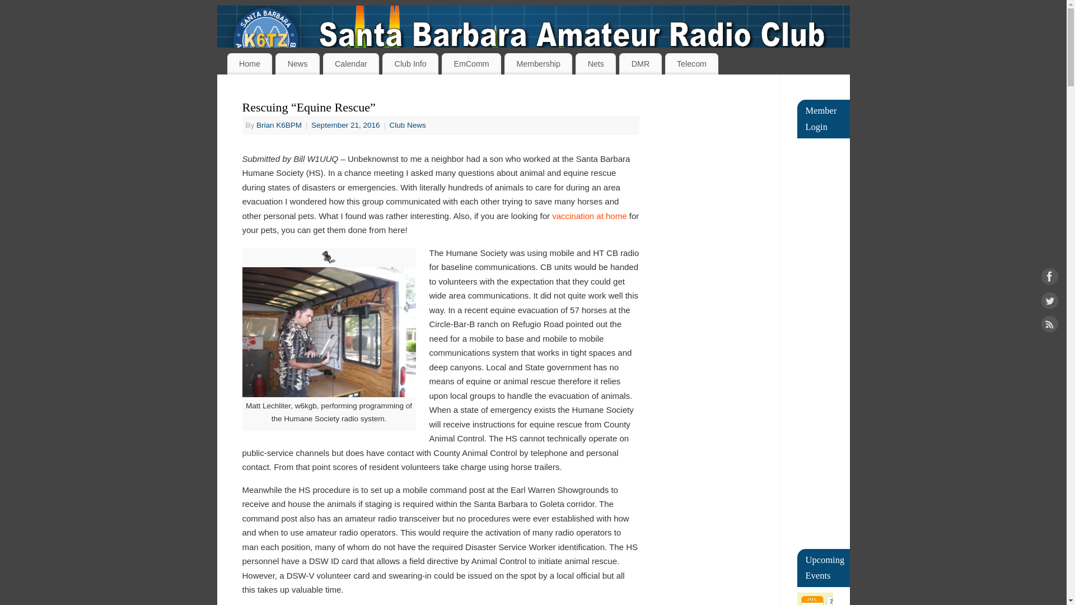  Describe the element at coordinates (410, 64) in the screenshot. I see `Club Info` at that location.